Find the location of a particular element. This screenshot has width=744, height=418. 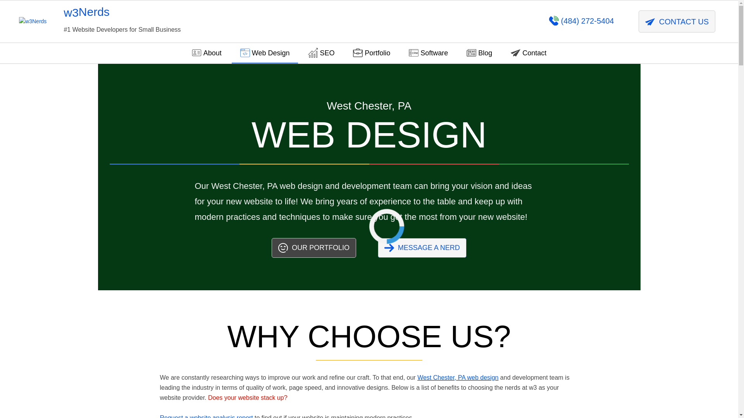

Contact w3 is located at coordinates (422, 248).